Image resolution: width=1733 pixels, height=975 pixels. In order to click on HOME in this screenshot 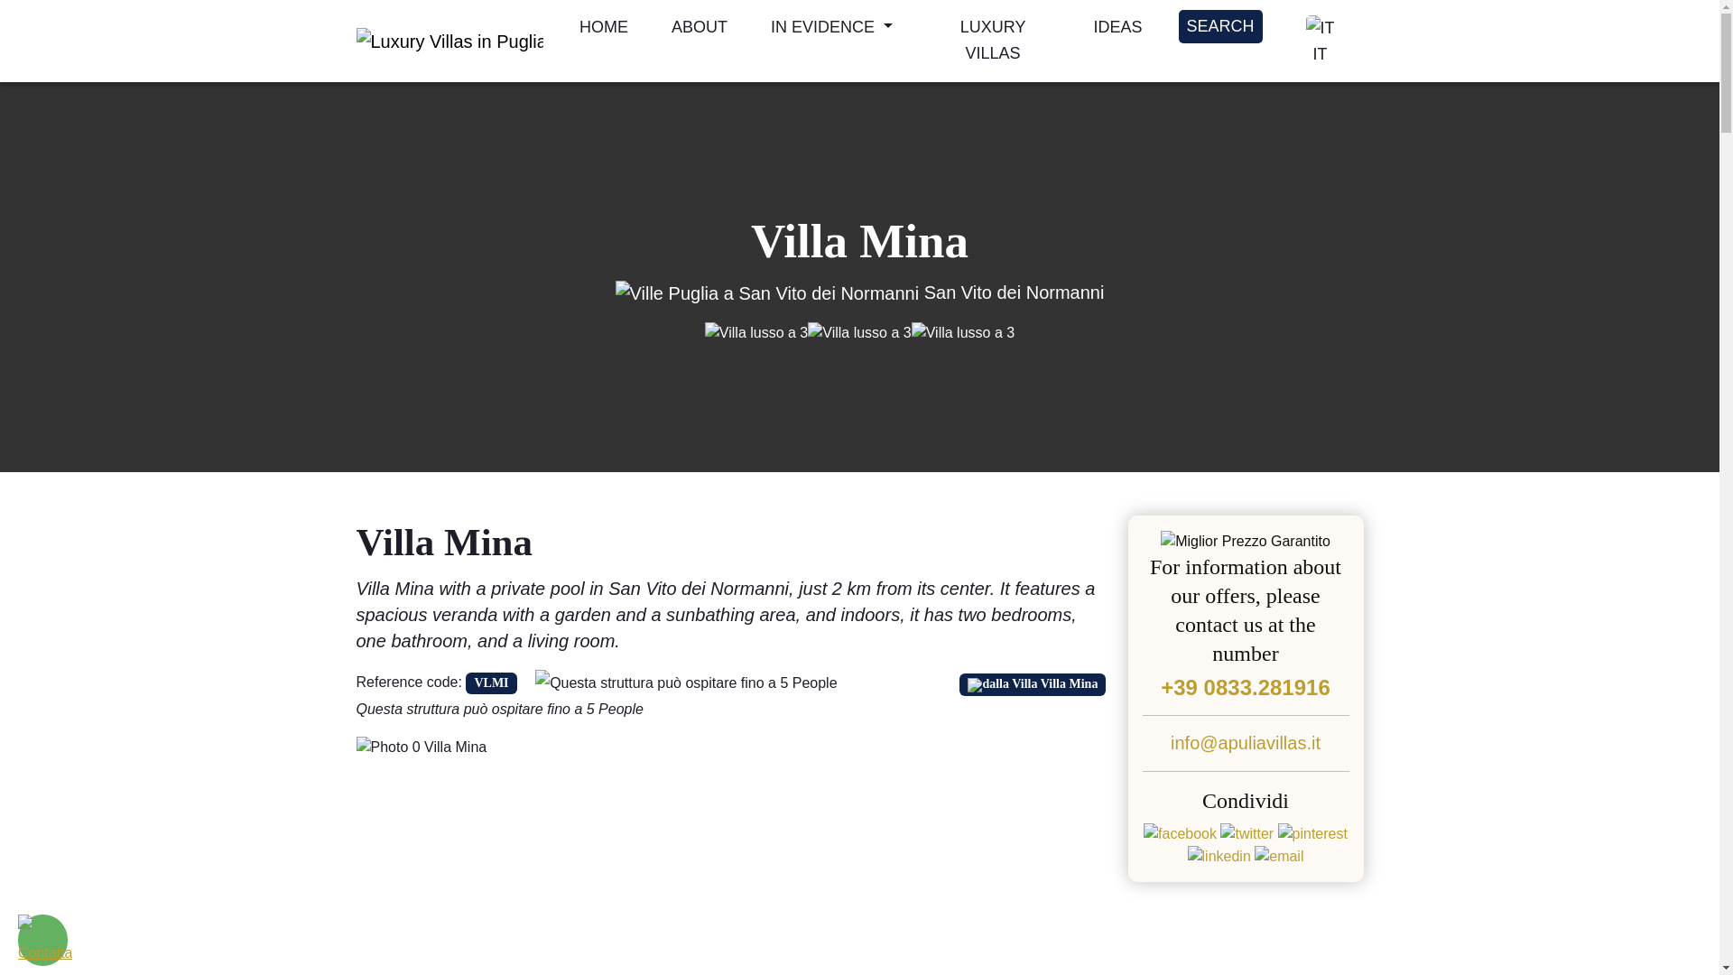, I will do `click(603, 27)`.